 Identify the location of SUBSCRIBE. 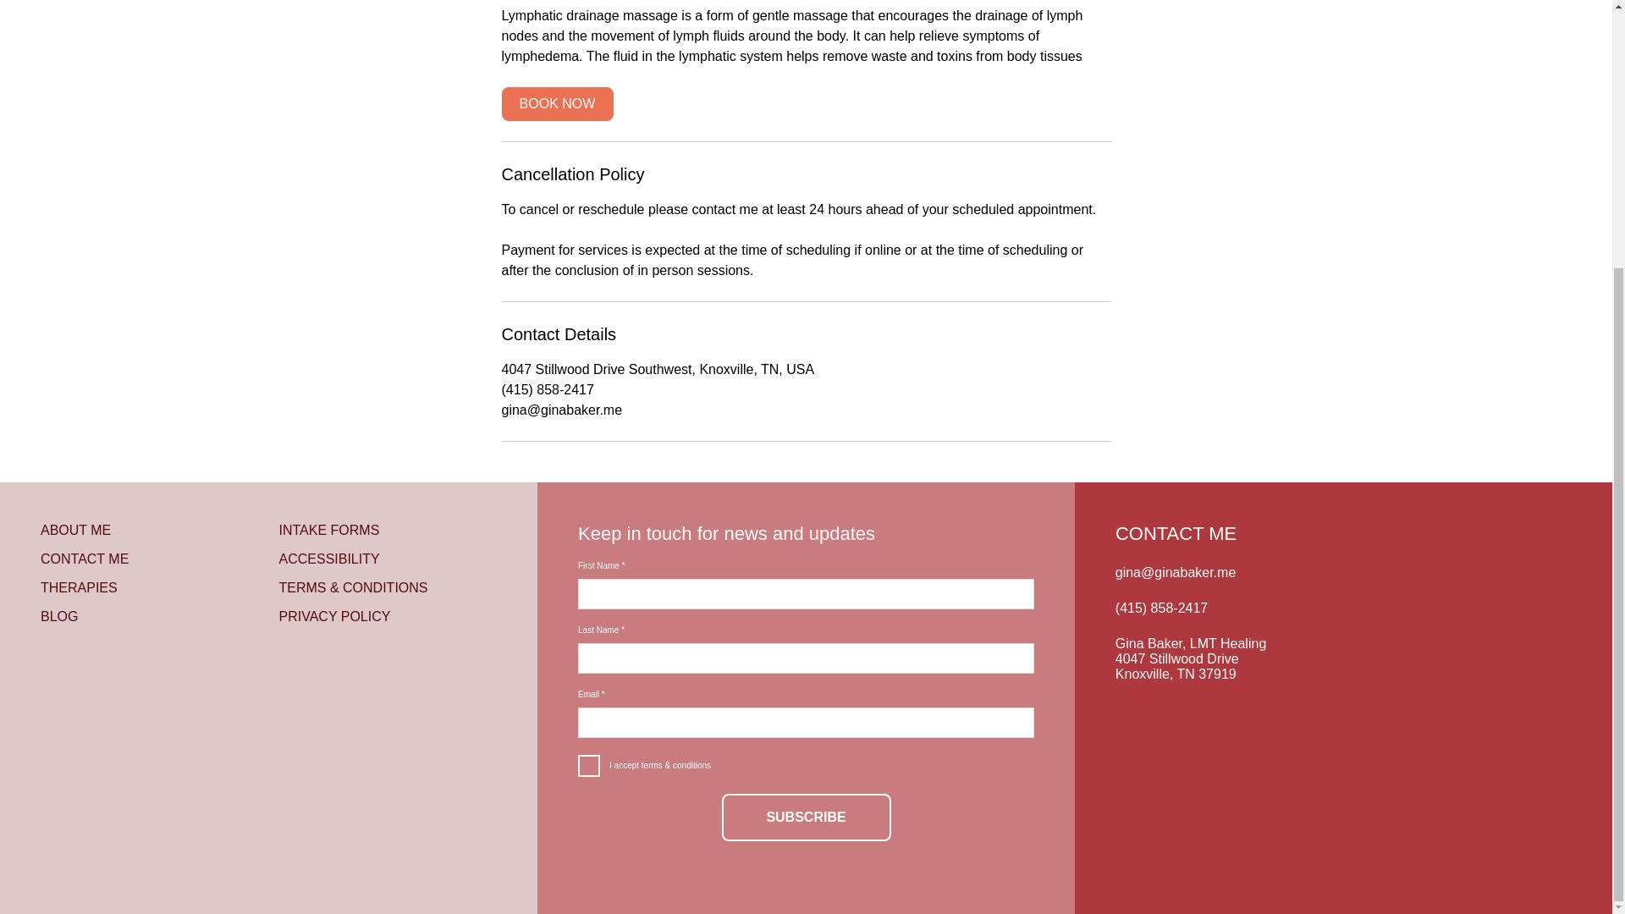
(806, 818).